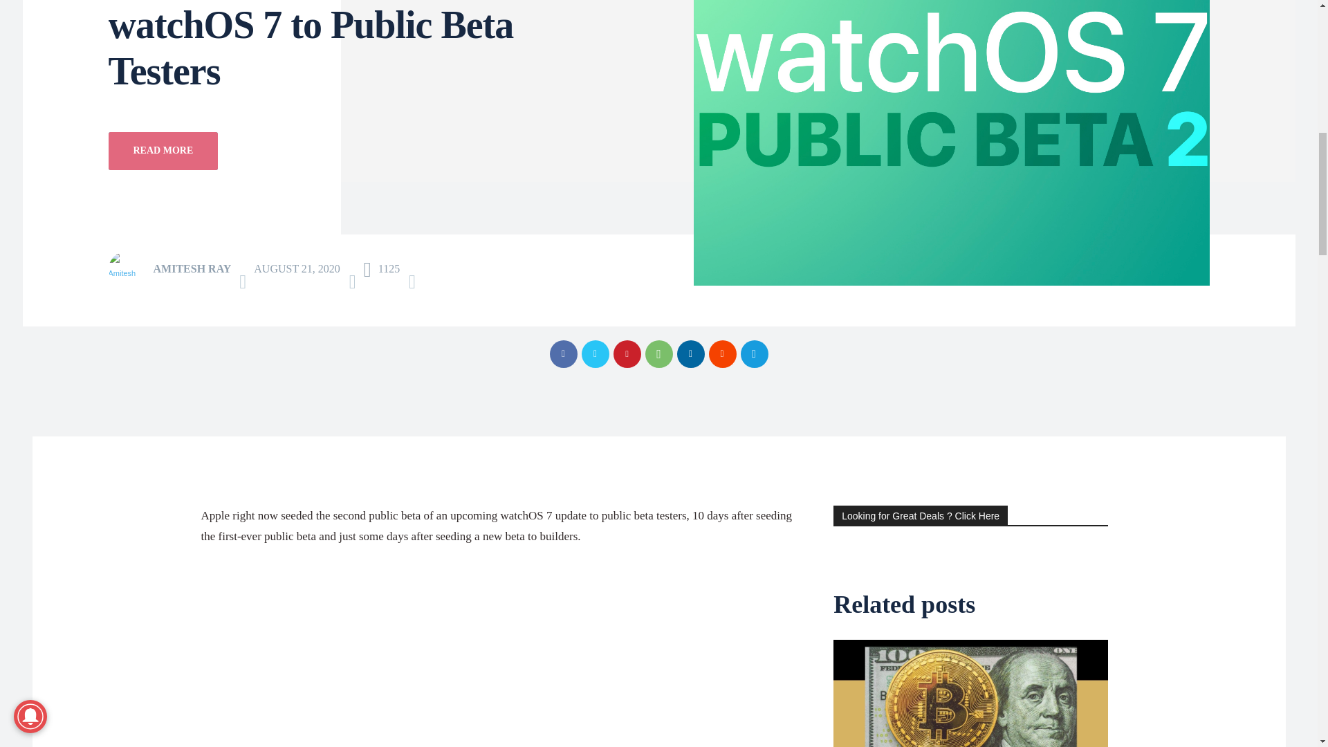 This screenshot has height=747, width=1328. Describe the element at coordinates (626, 354) in the screenshot. I see `Pinterest` at that location.